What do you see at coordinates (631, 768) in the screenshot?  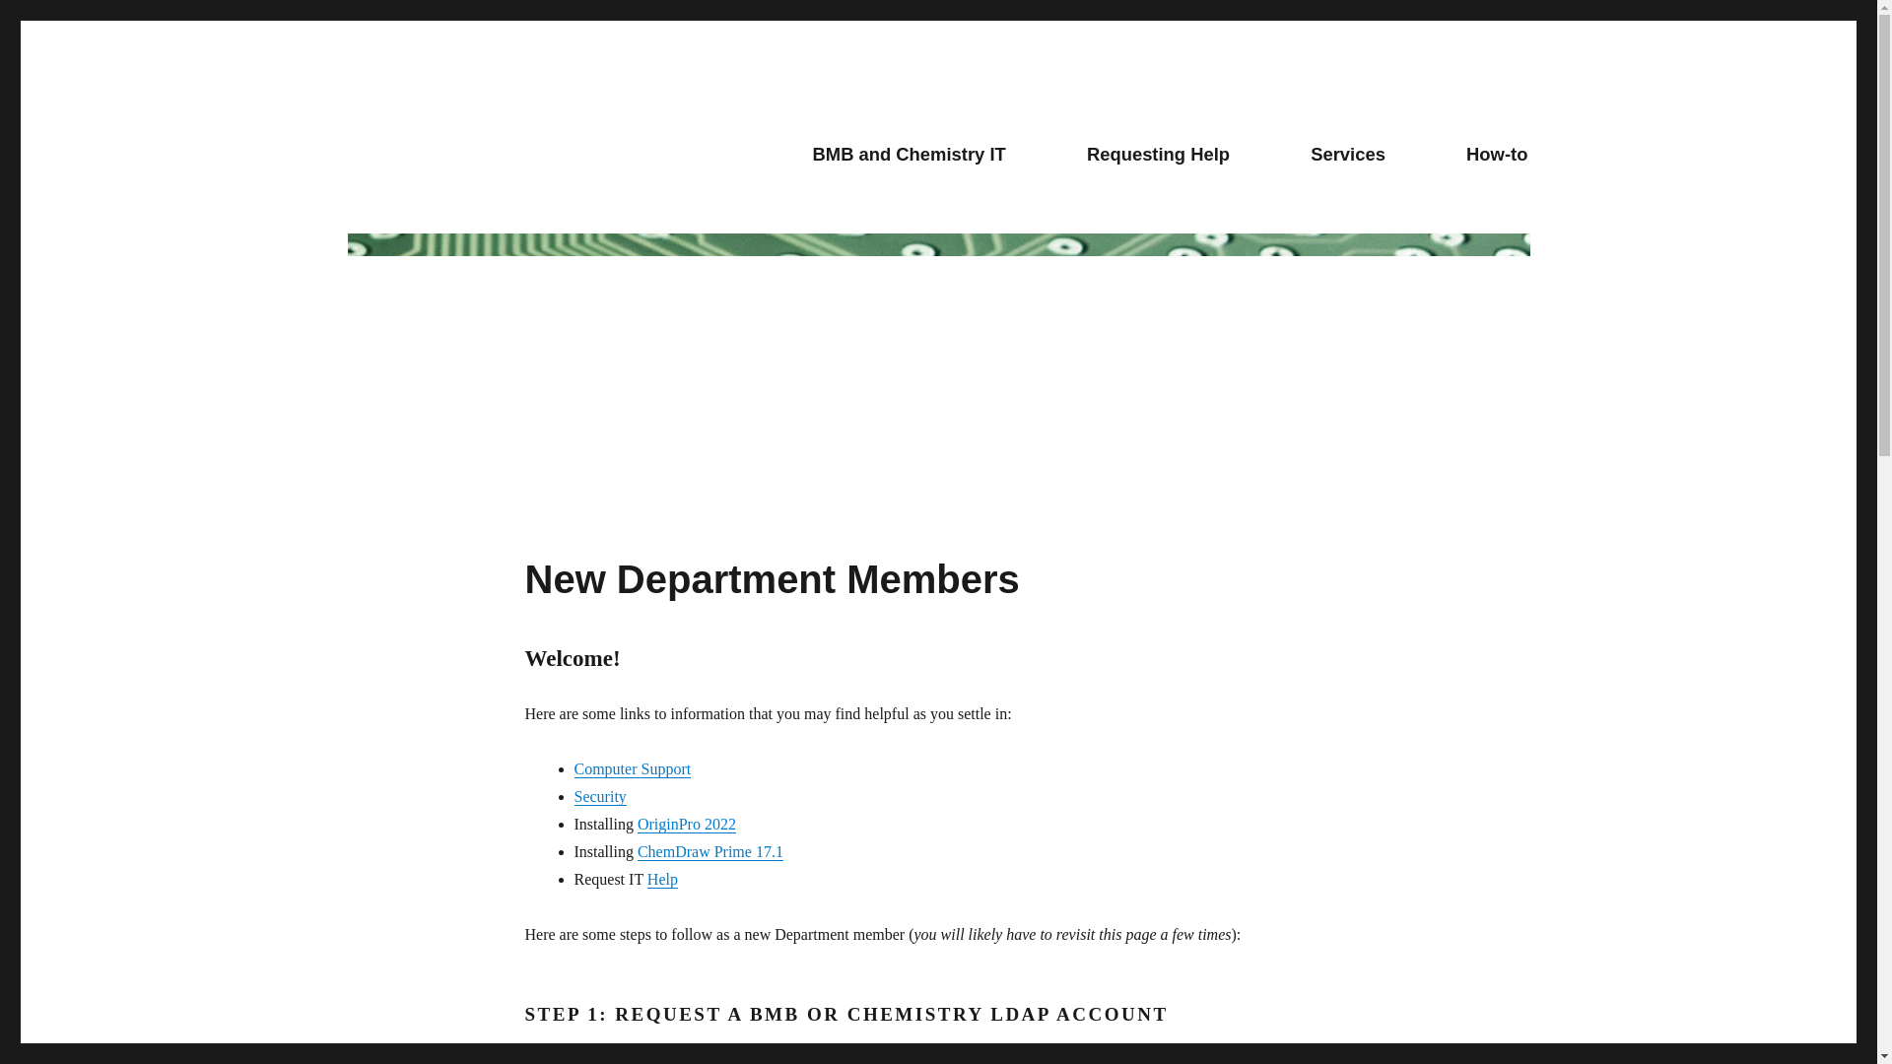 I see `Computer Support` at bounding box center [631, 768].